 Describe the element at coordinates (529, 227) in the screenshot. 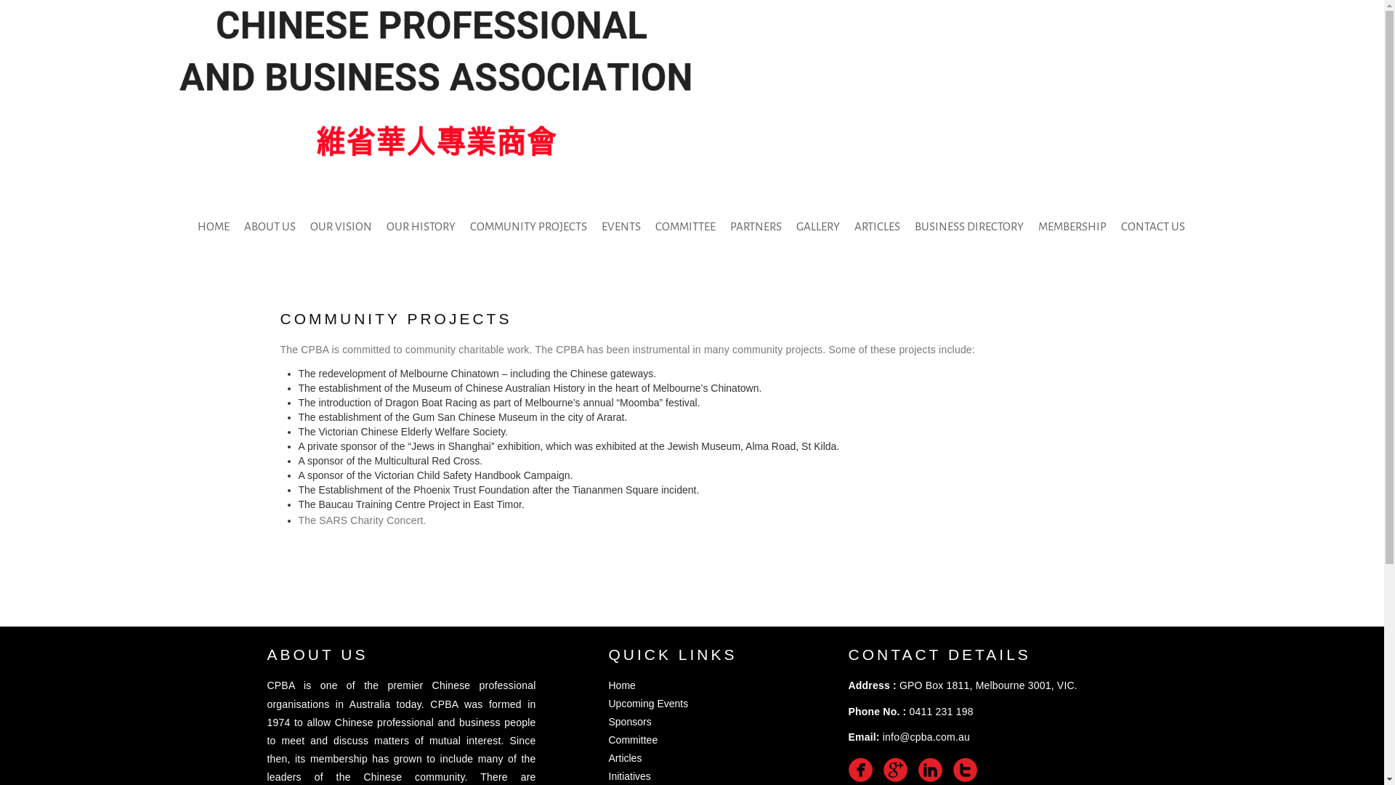

I see `COMMUNITY PROJECTS` at that location.